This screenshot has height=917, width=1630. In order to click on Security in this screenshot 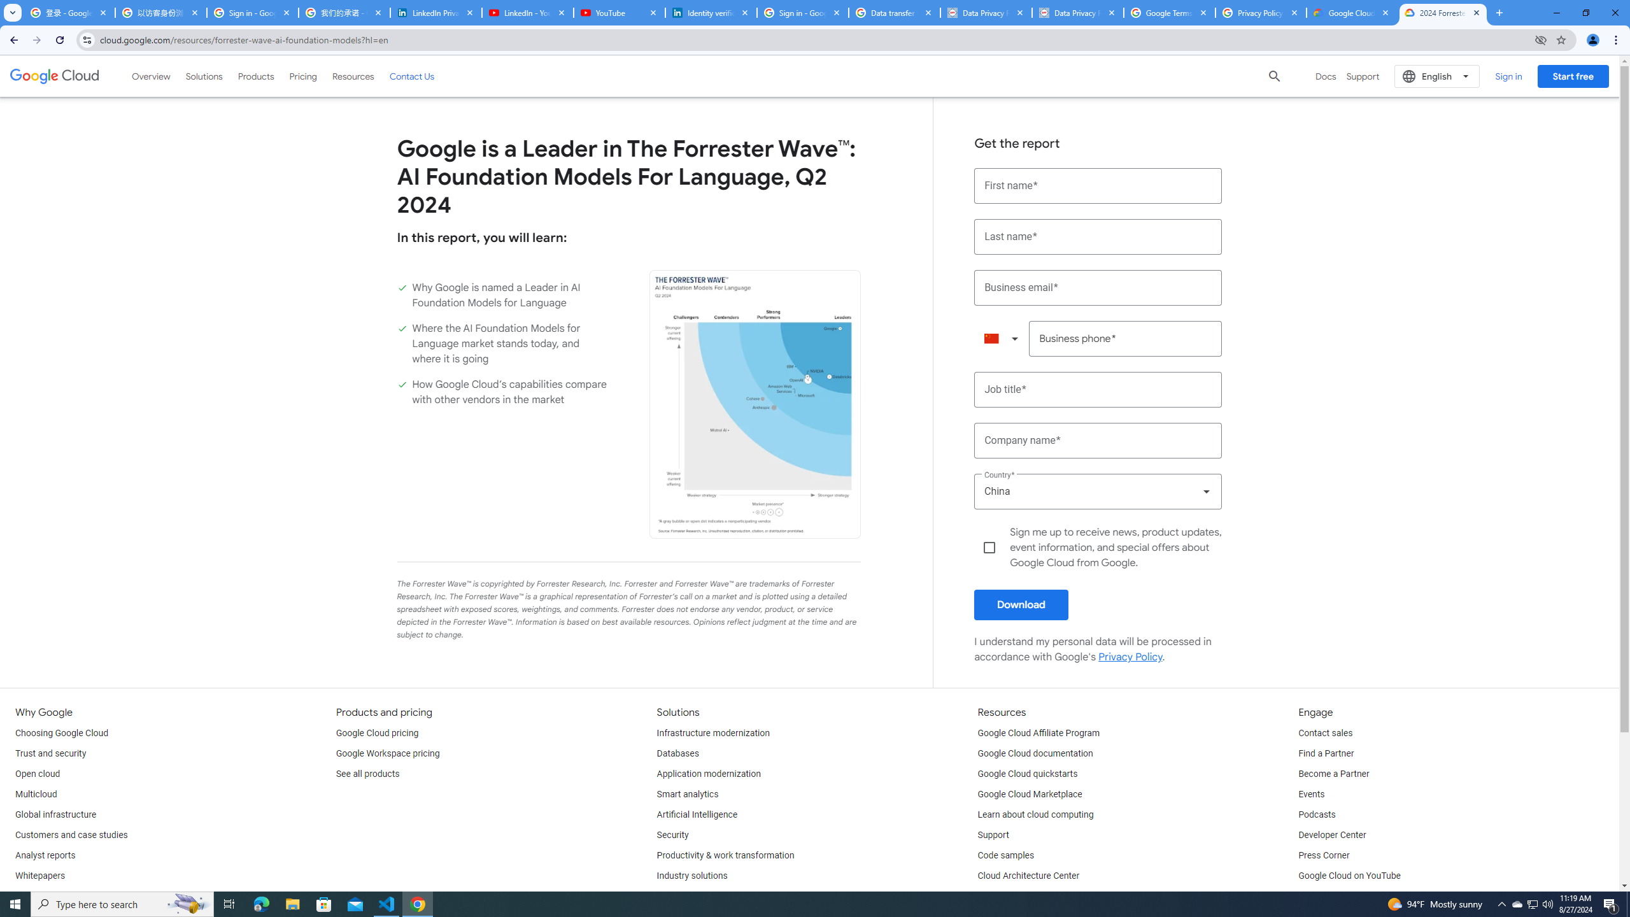, I will do `click(672, 835)`.